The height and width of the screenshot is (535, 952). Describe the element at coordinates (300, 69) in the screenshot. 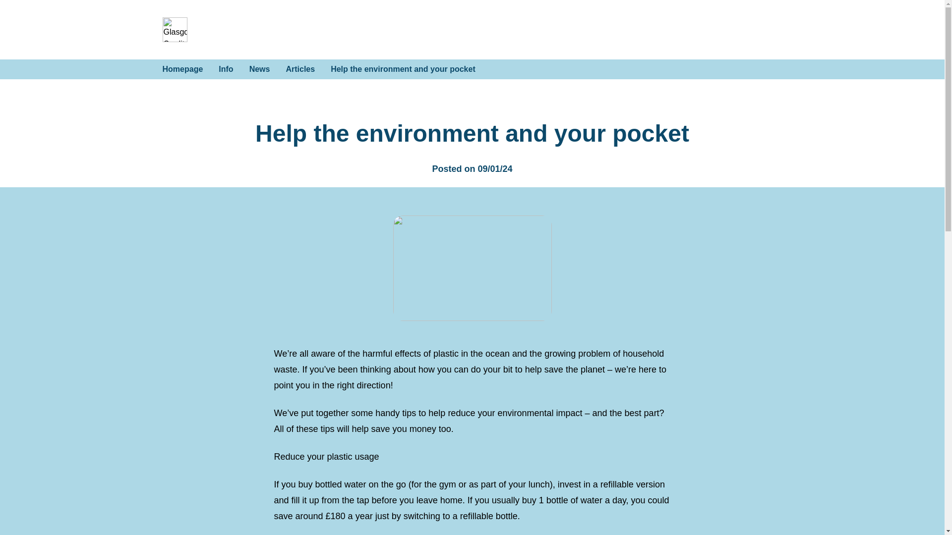

I see `Articles` at that location.